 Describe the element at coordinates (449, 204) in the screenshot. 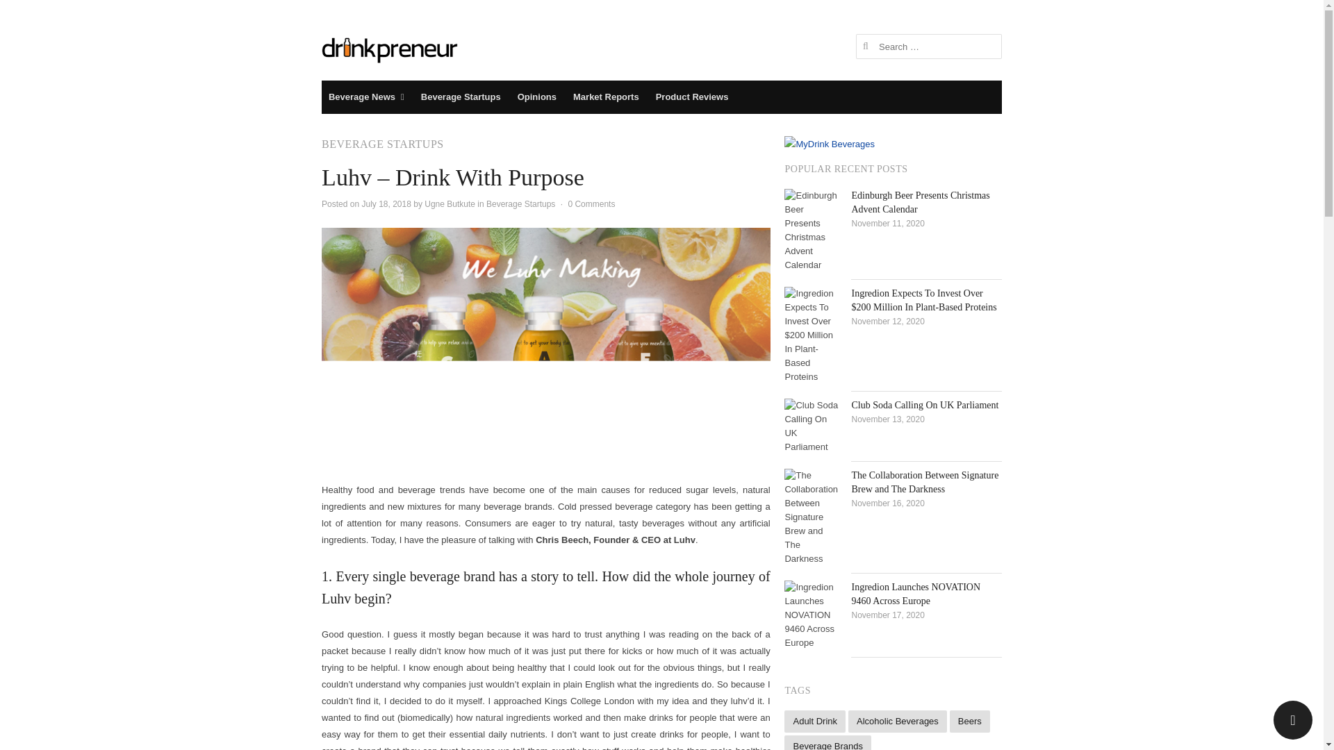

I see `Ugne Butkute` at that location.